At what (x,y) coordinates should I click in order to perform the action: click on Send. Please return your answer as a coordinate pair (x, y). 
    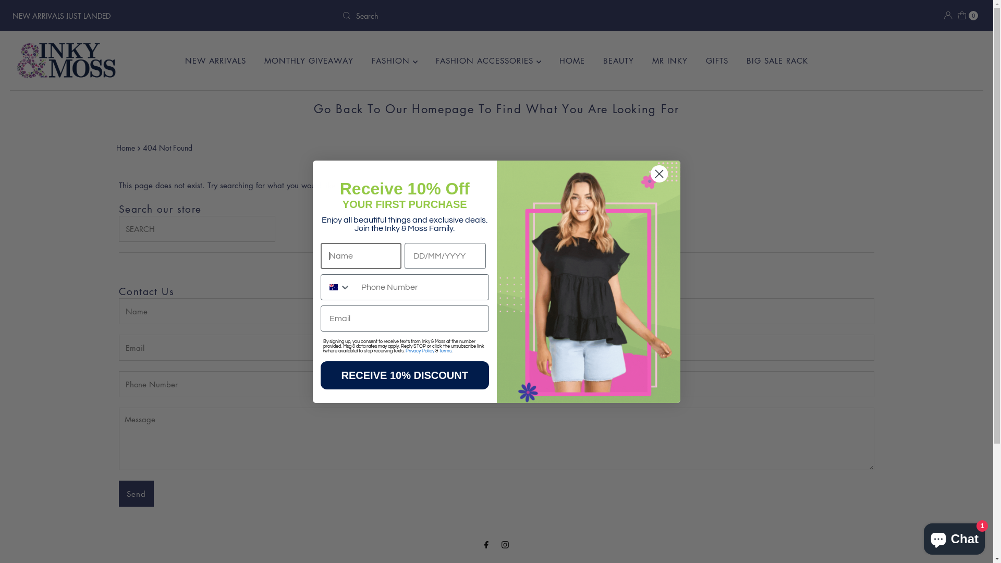
    Looking at the image, I should click on (137, 494).